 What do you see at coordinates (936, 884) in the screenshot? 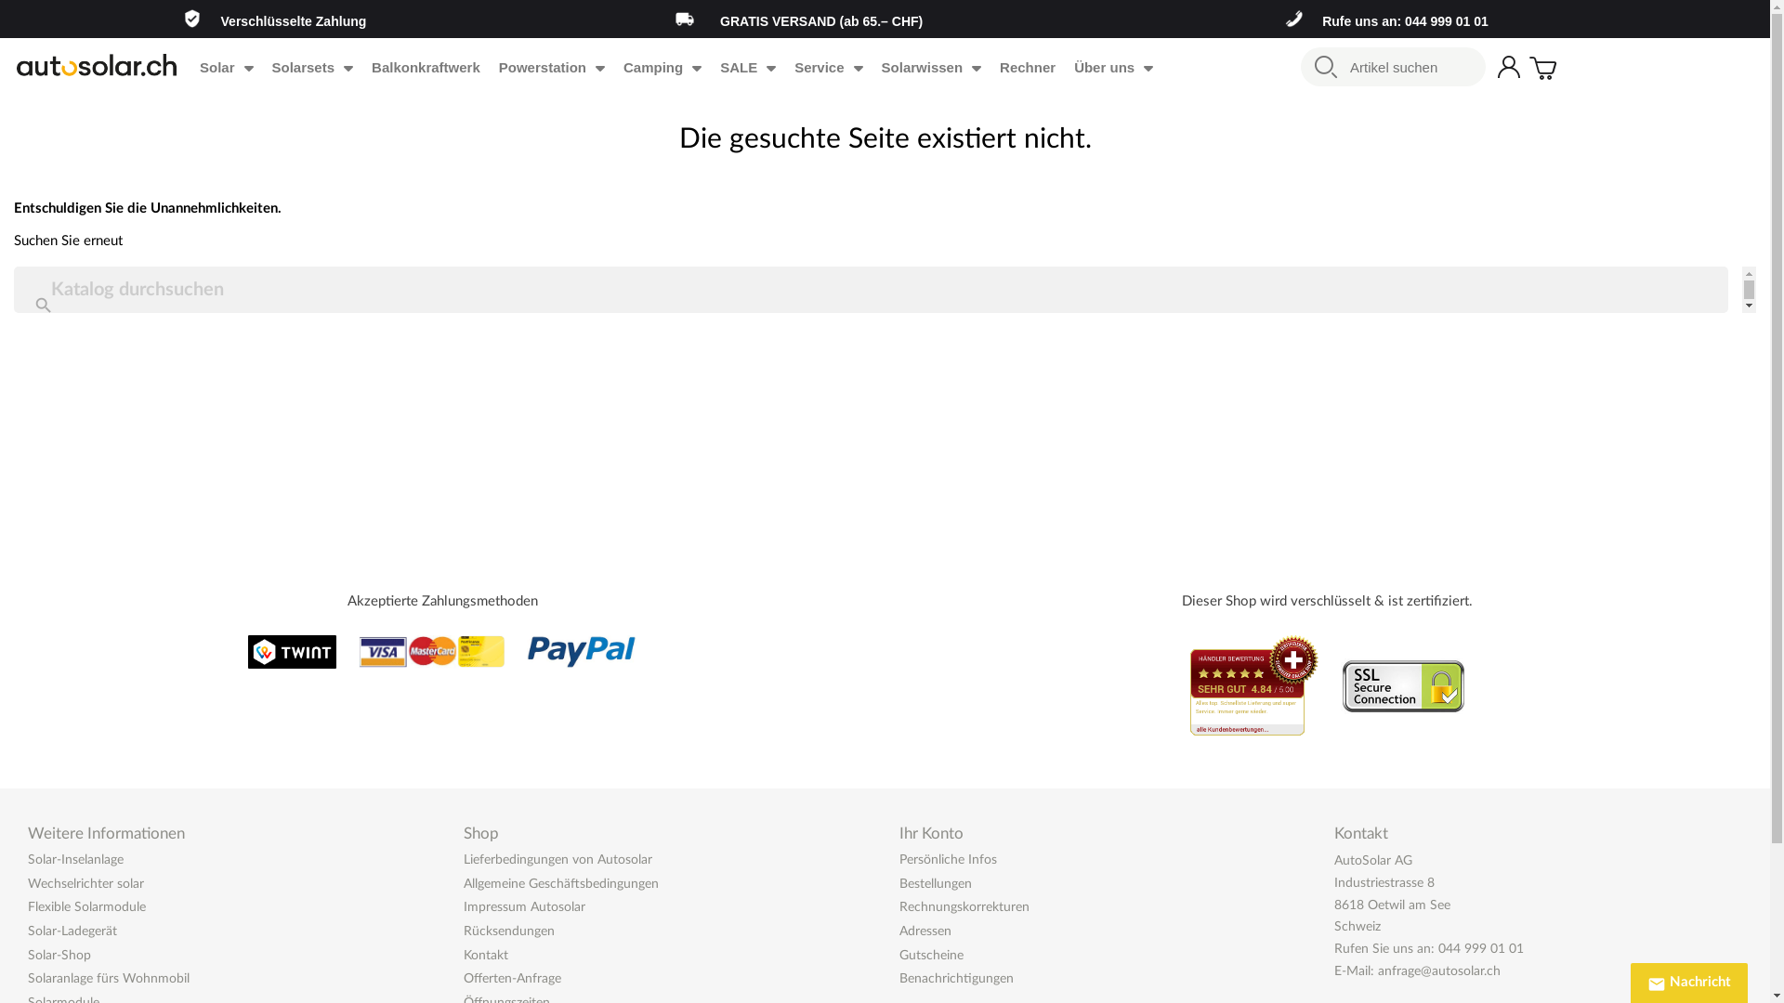
I see `Bestellungen` at bounding box center [936, 884].